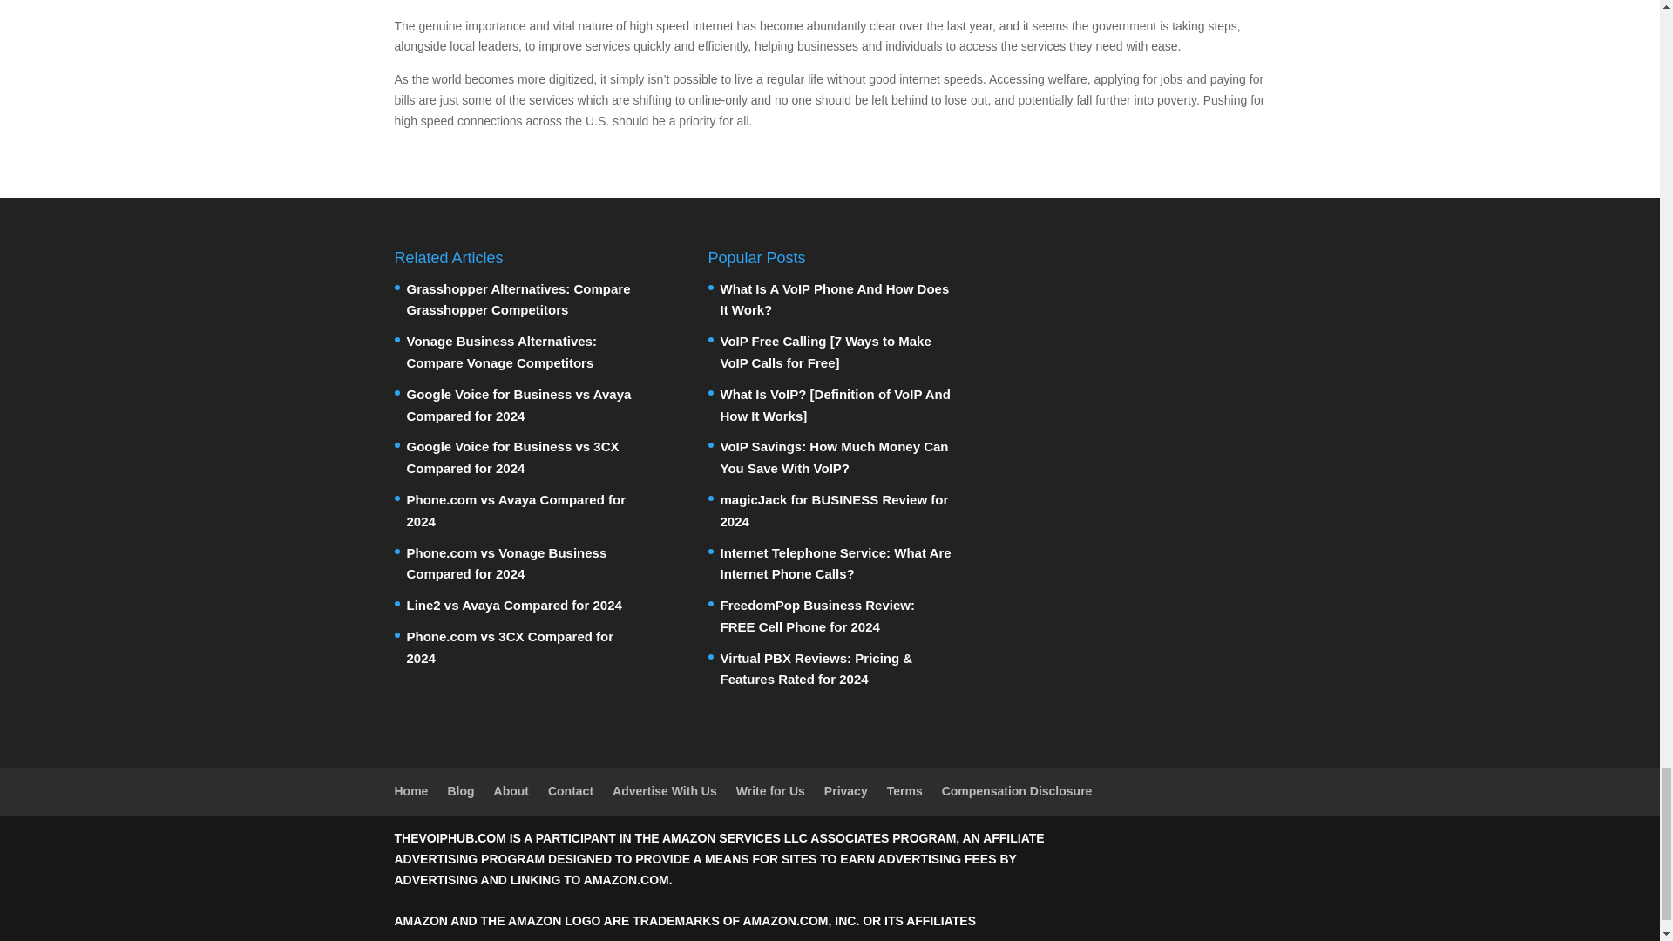  I want to click on Phone.com vs Avaya Compared for 2024, so click(515, 510).